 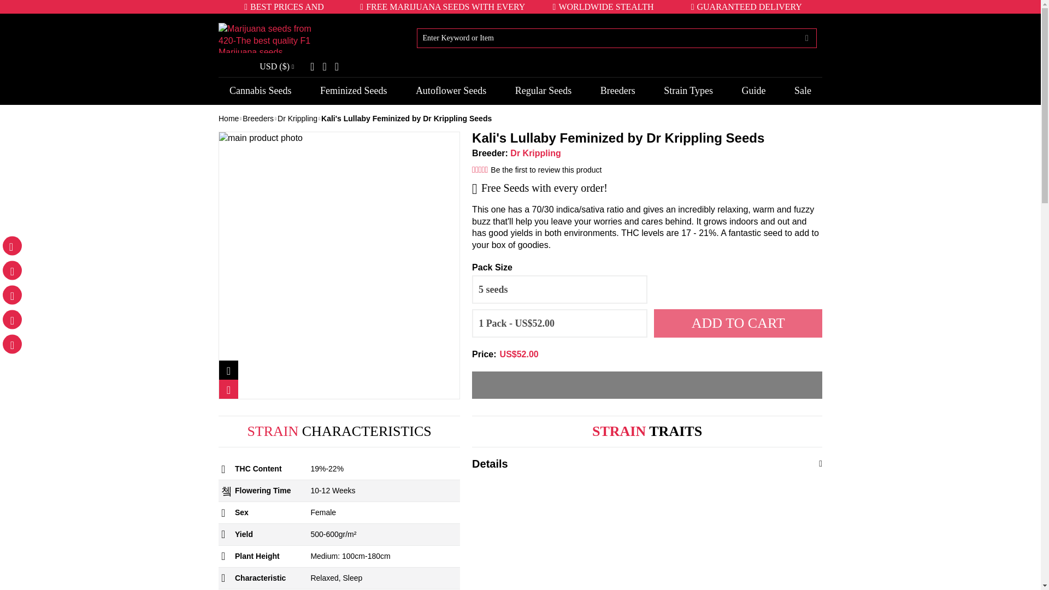 I want to click on Autoflower Seeds, so click(x=451, y=91).